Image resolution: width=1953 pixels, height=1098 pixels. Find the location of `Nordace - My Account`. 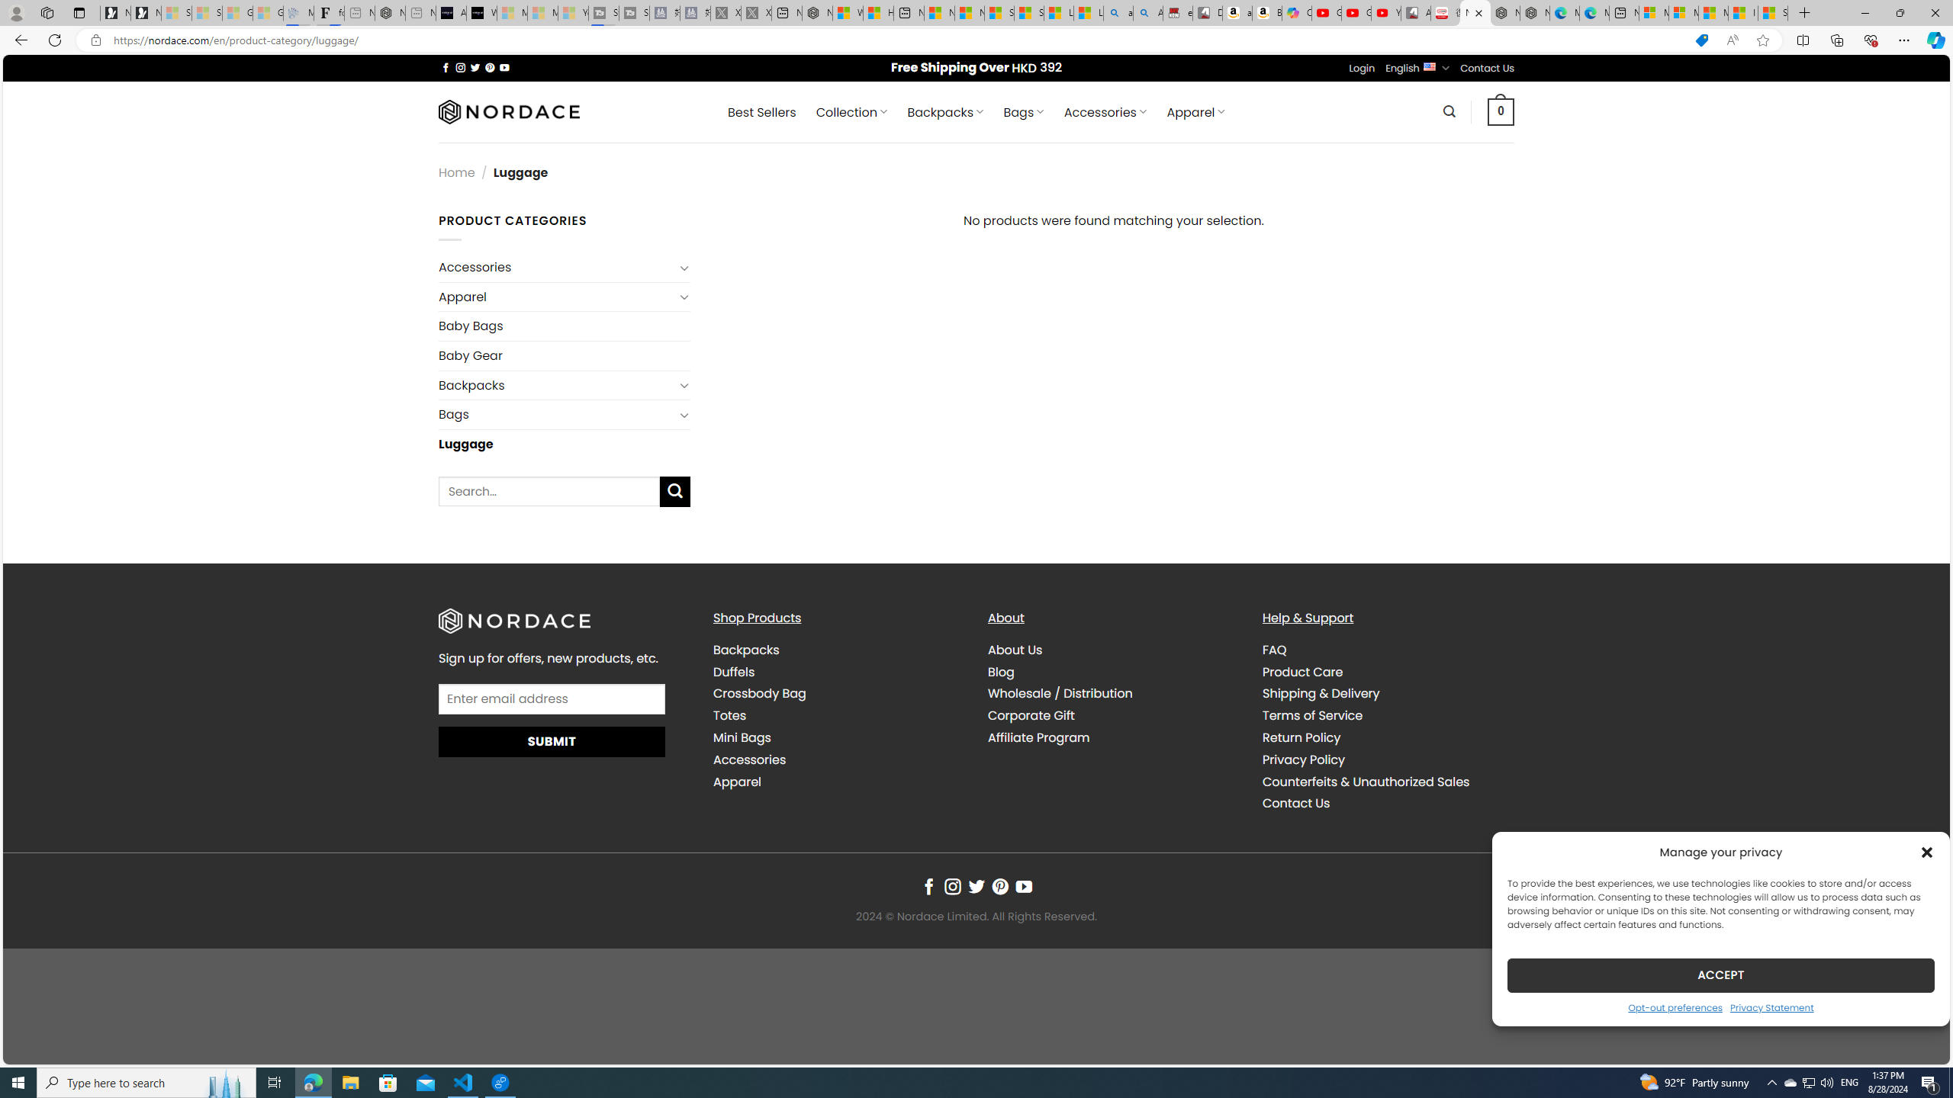

Nordace - My Account is located at coordinates (816, 13).